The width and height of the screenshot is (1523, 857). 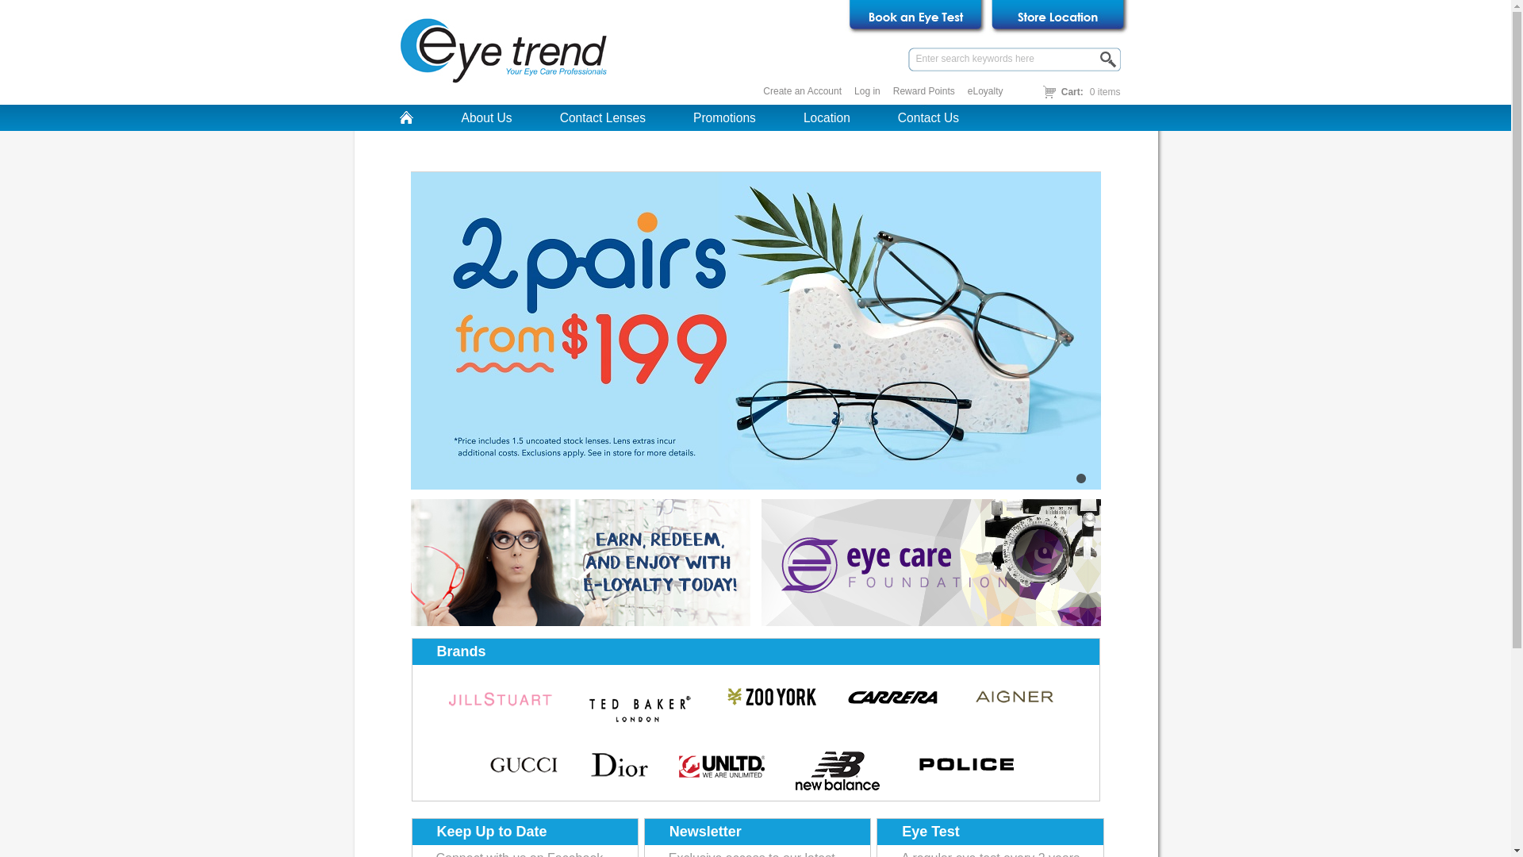 What do you see at coordinates (803, 92) in the screenshot?
I see `Create an Account` at bounding box center [803, 92].